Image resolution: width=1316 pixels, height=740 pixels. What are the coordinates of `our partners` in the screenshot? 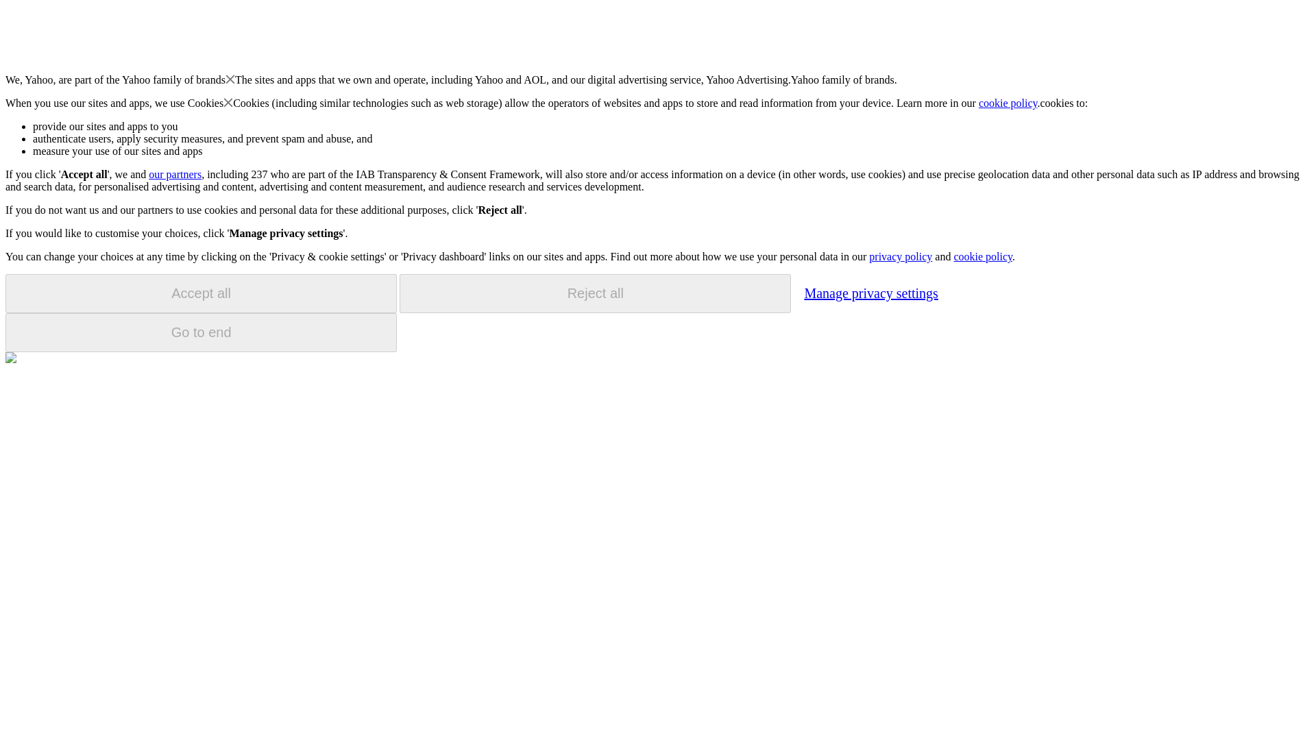 It's located at (174, 174).